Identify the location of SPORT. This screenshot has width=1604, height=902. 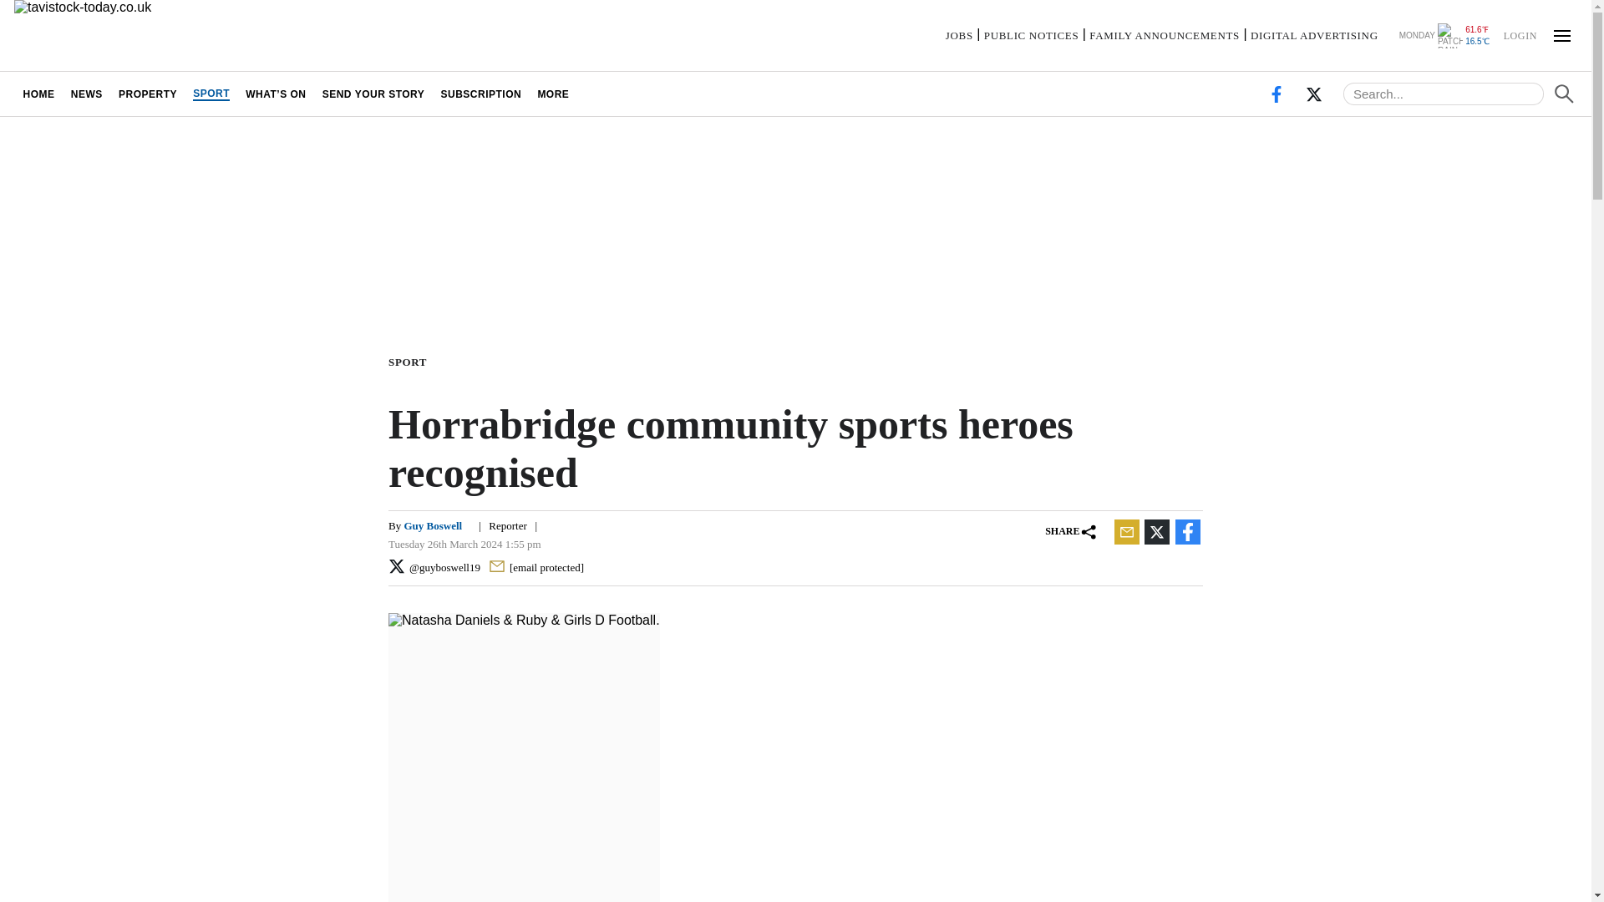
(211, 94).